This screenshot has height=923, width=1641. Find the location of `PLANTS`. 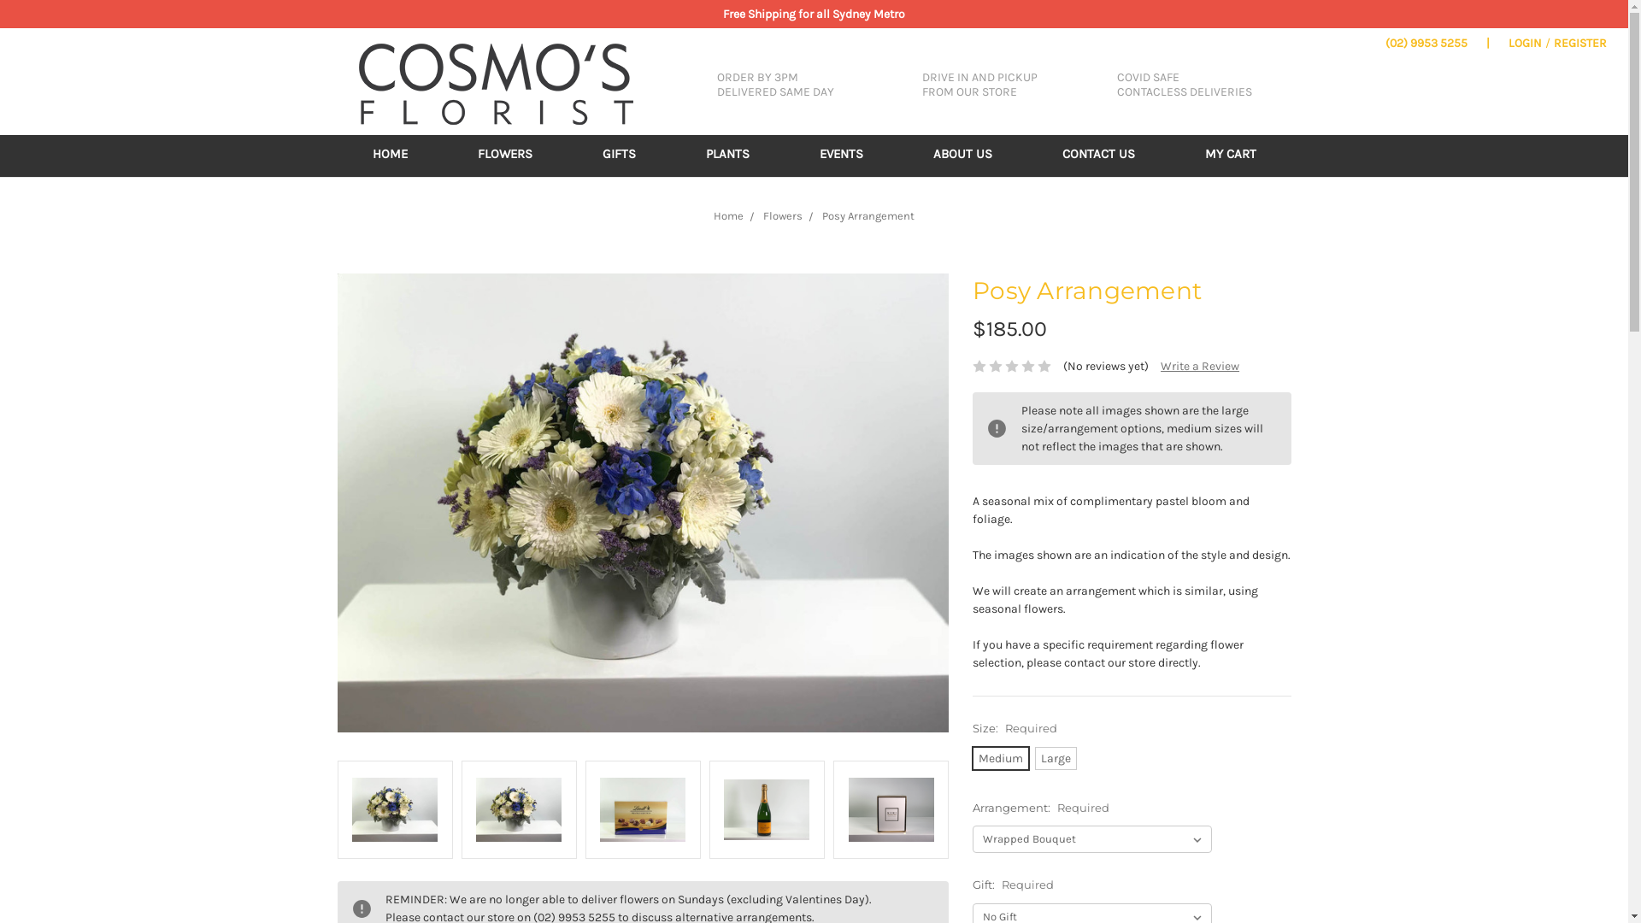

PLANTS is located at coordinates (728, 156).